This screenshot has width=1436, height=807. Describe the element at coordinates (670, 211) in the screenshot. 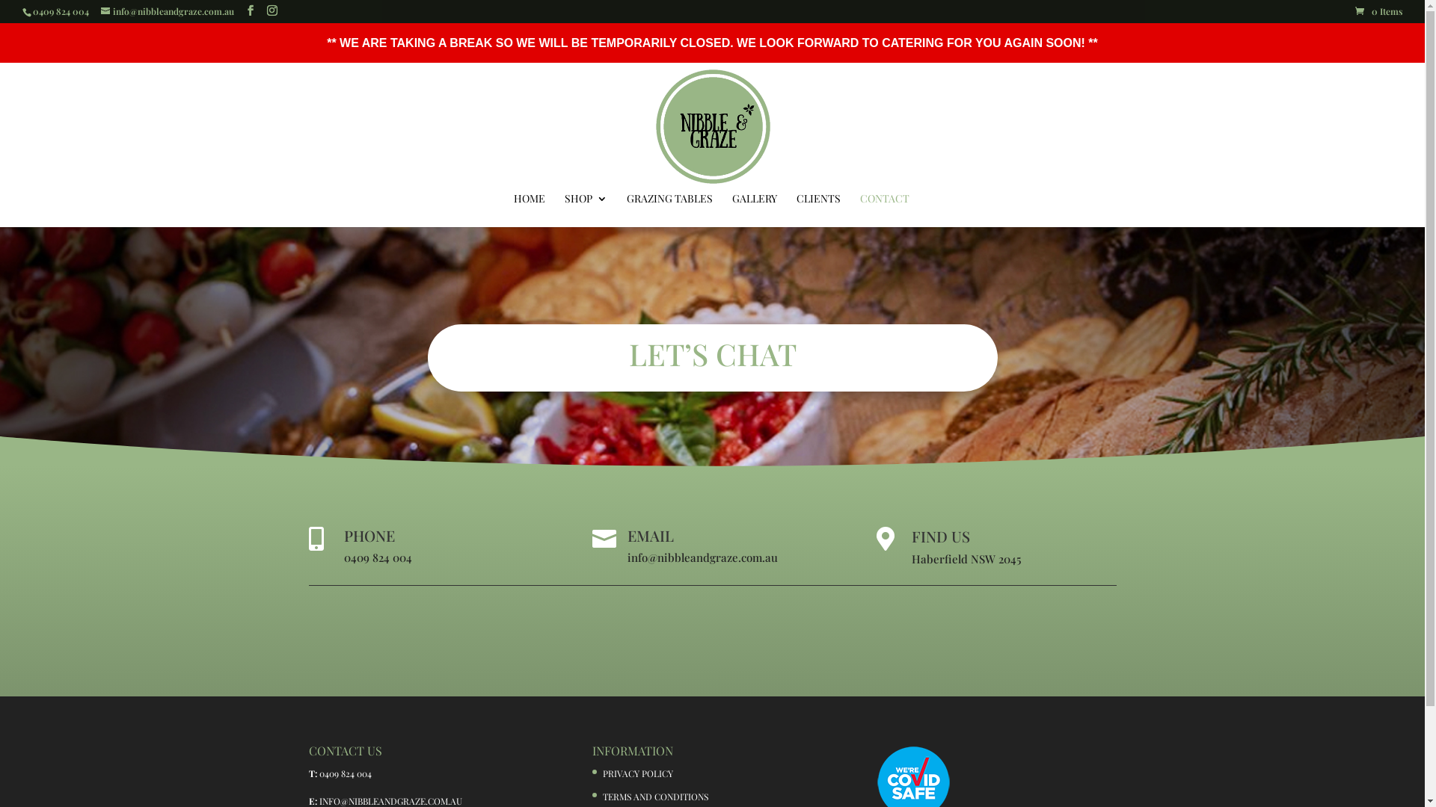

I see `GRAZING TABLES` at that location.